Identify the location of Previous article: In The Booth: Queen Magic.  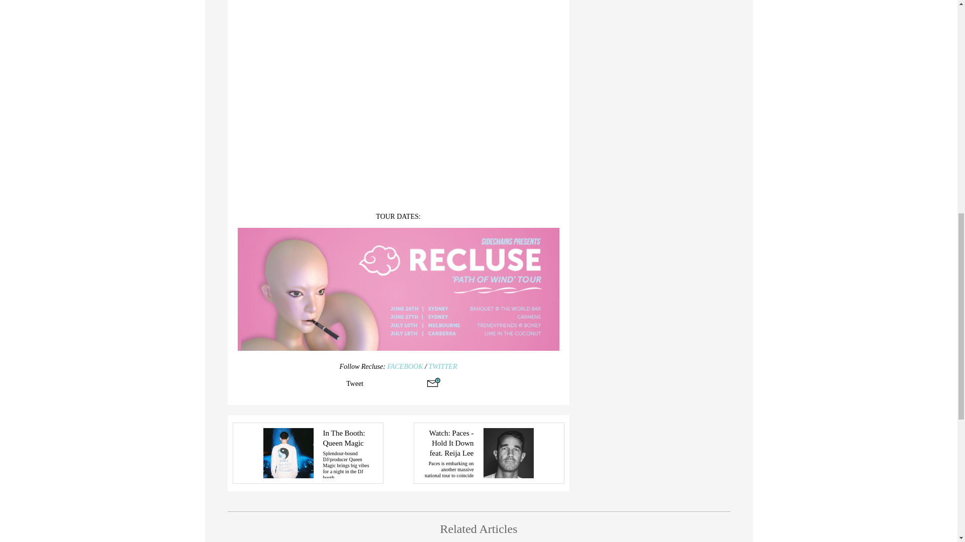
(308, 453).